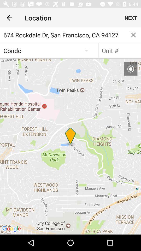 This screenshot has height=251, width=141. Describe the element at coordinates (70, 146) in the screenshot. I see `select the icon at the center` at that location.